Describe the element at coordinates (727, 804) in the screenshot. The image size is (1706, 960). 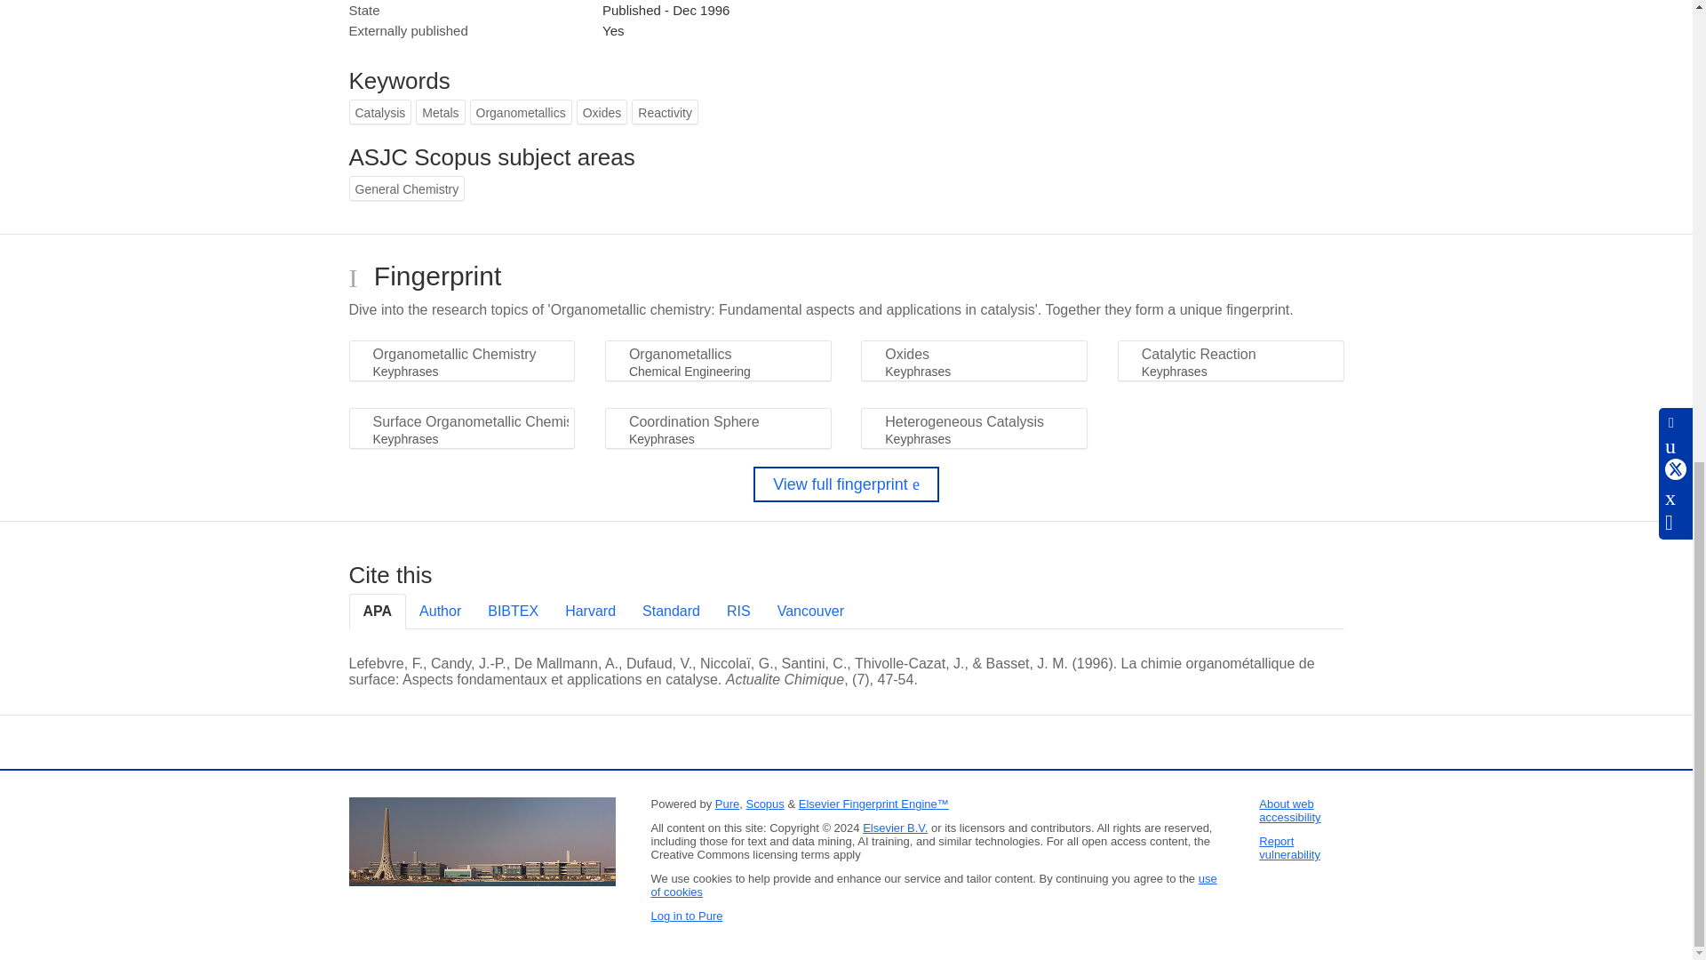
I see `Pure` at that location.